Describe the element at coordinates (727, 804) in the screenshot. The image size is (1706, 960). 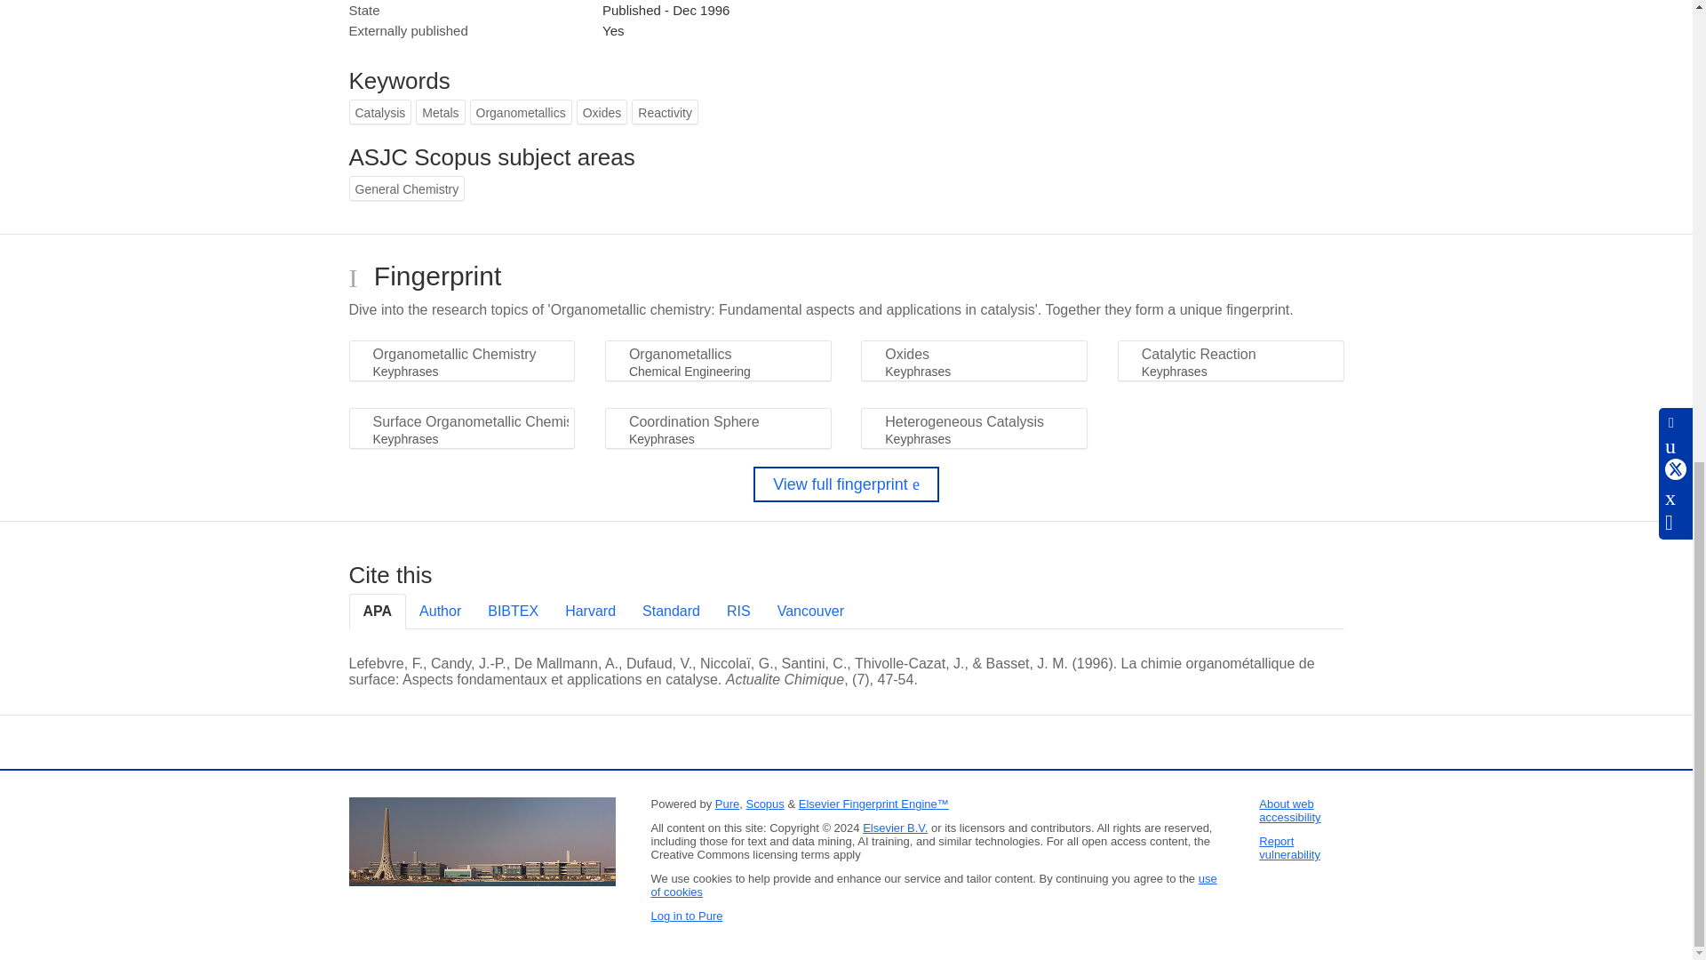
I see `Pure` at that location.